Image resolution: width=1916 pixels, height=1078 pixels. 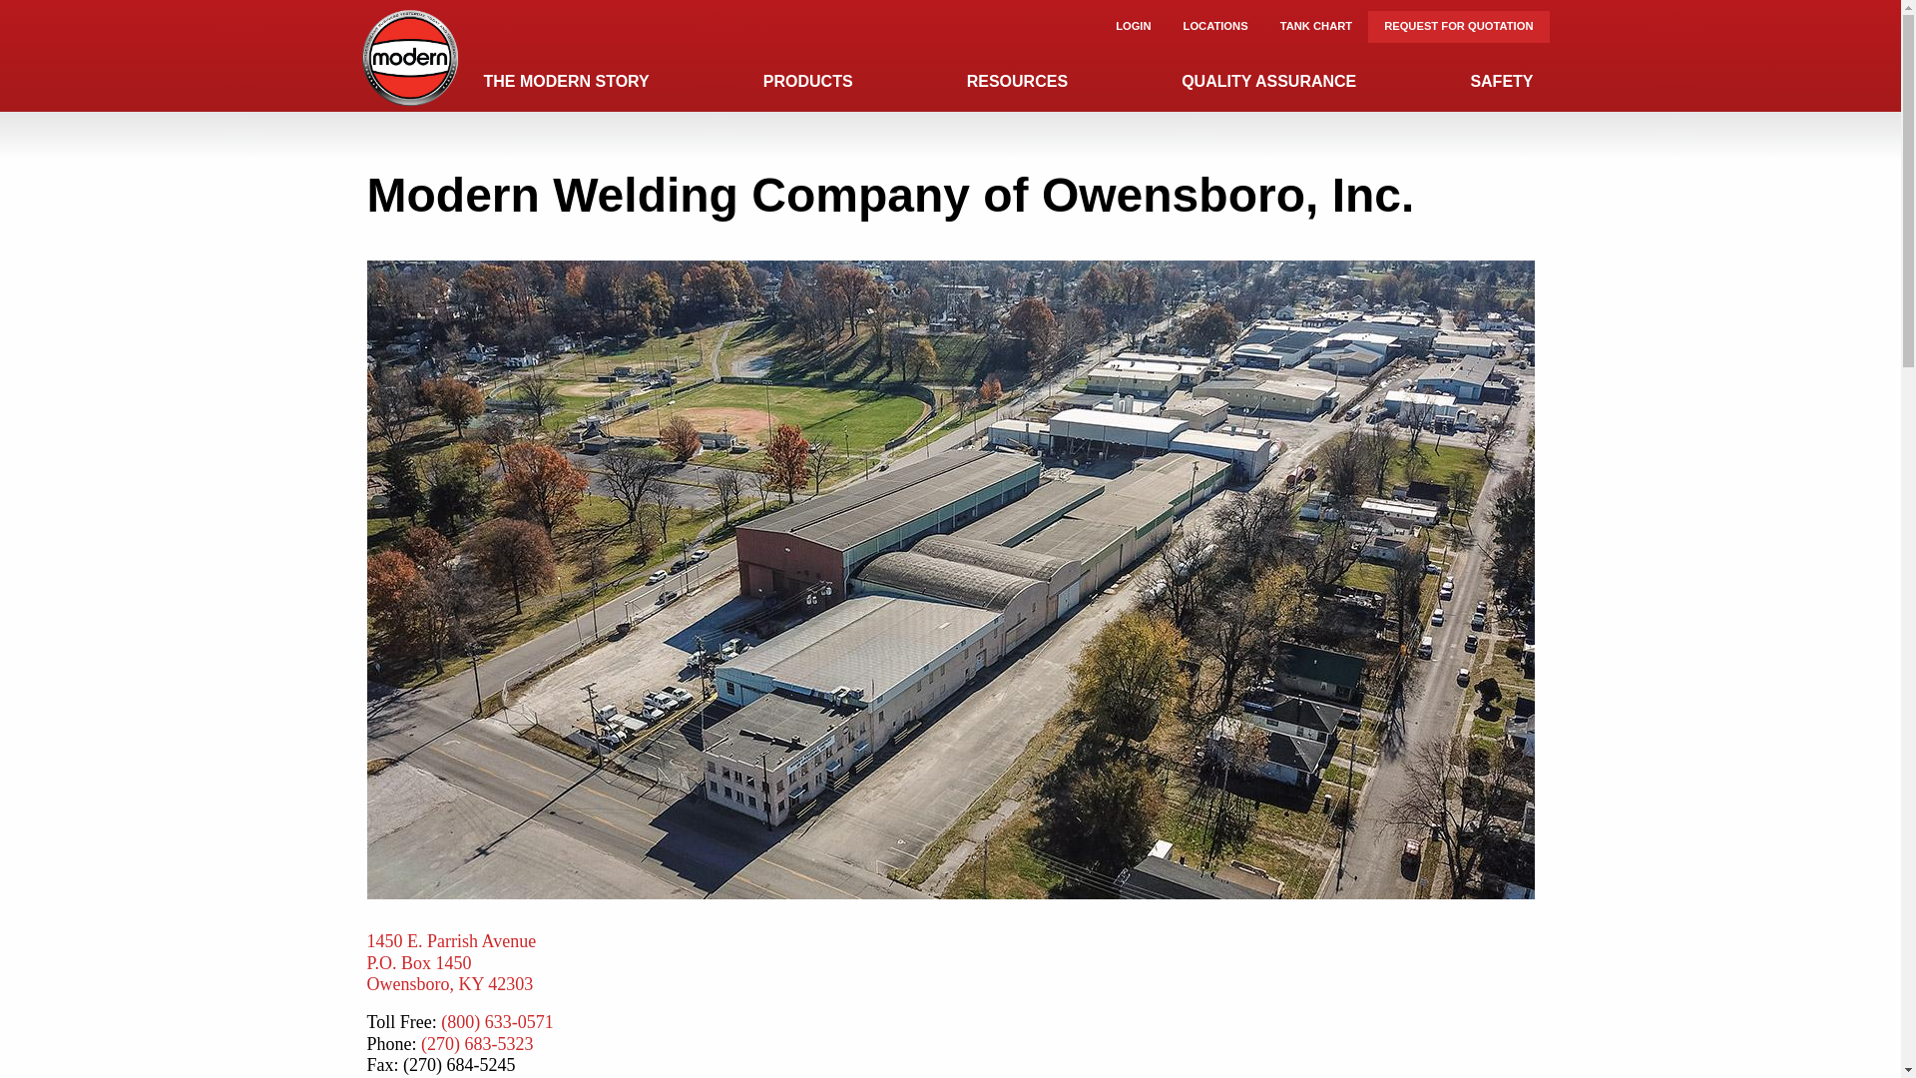 What do you see at coordinates (1501, 82) in the screenshot?
I see `SAFETY` at bounding box center [1501, 82].